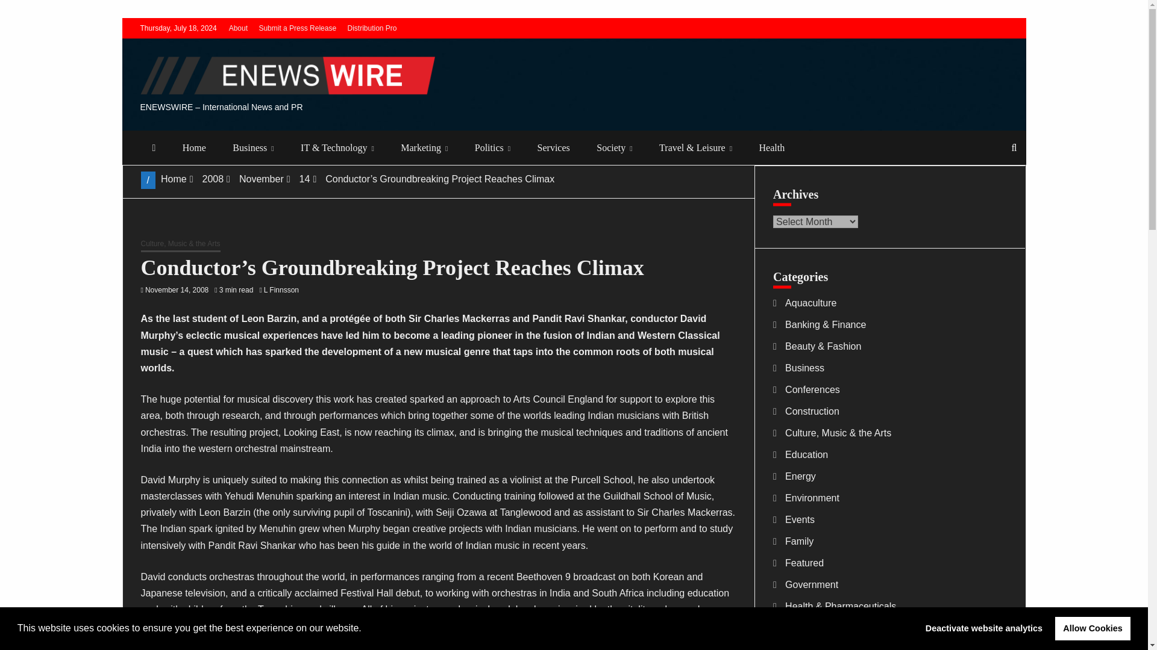 This screenshot has height=650, width=1157. What do you see at coordinates (614, 148) in the screenshot?
I see `Society` at bounding box center [614, 148].